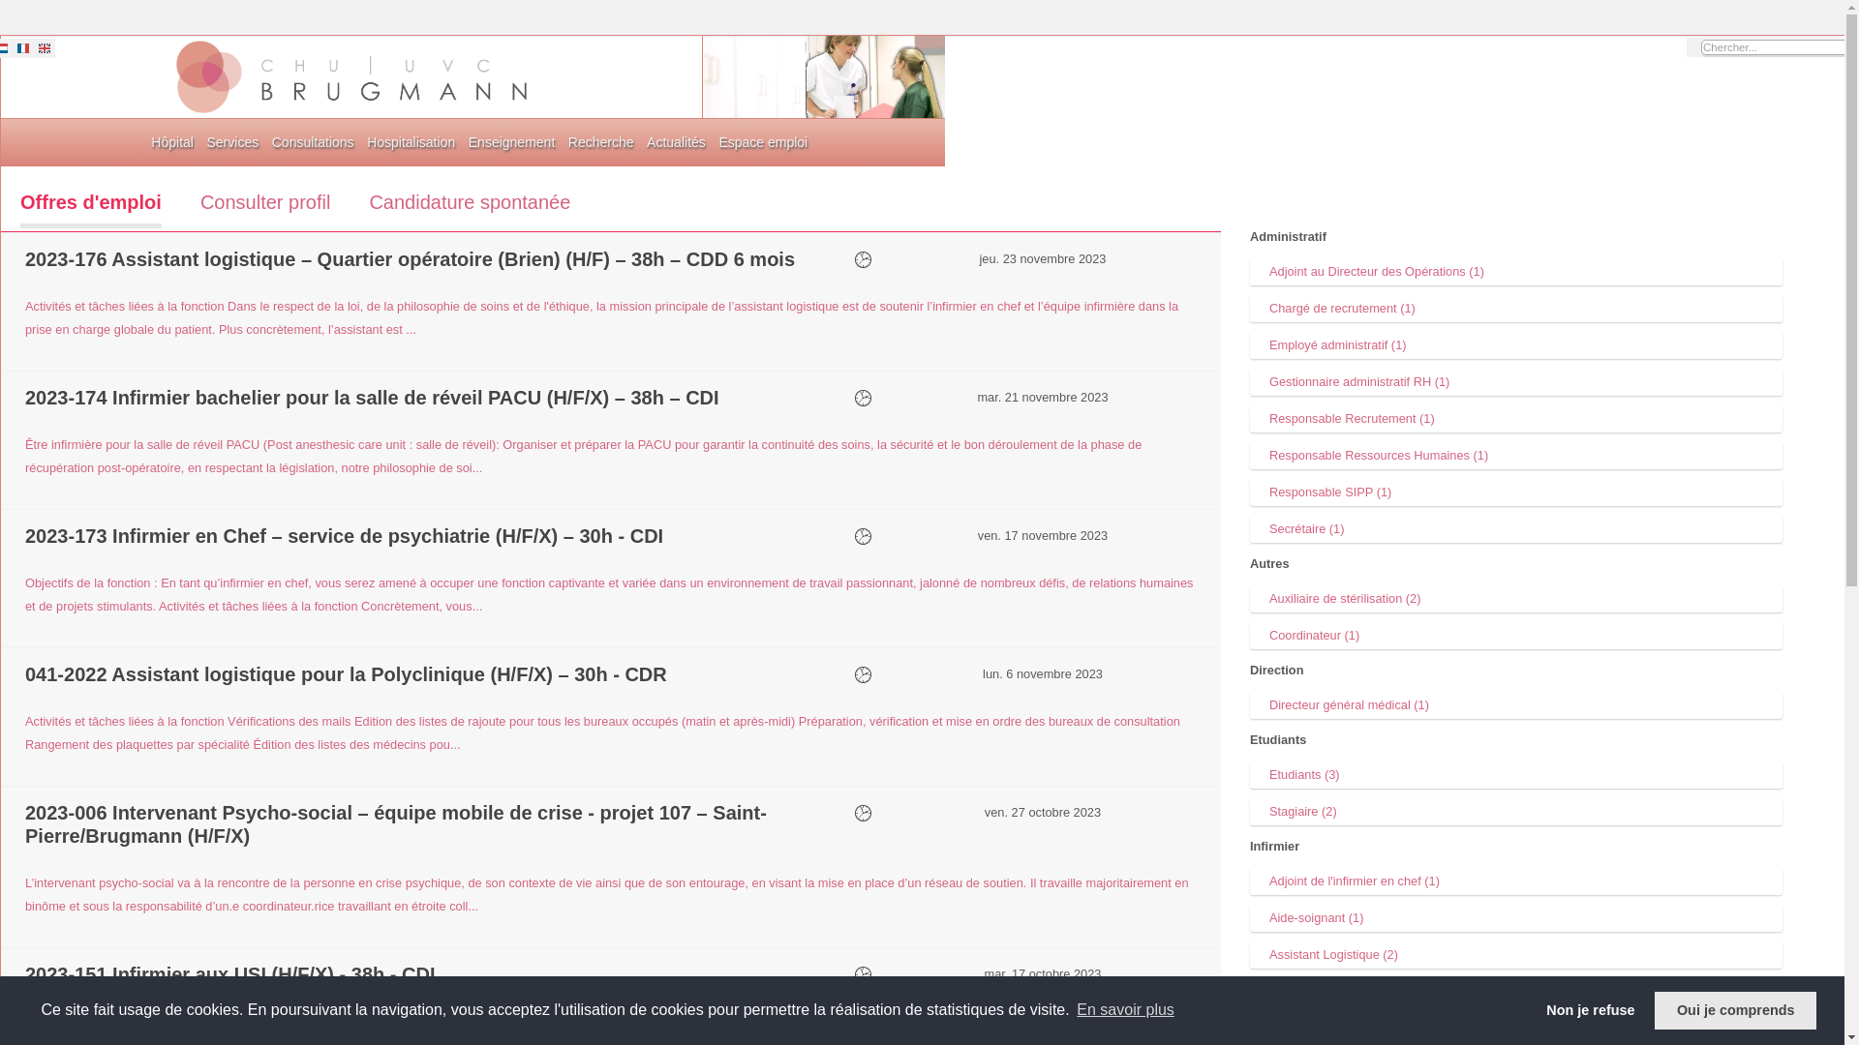 This screenshot has height=1045, width=1859. What do you see at coordinates (512, 142) in the screenshot?
I see `Enseignement` at bounding box center [512, 142].